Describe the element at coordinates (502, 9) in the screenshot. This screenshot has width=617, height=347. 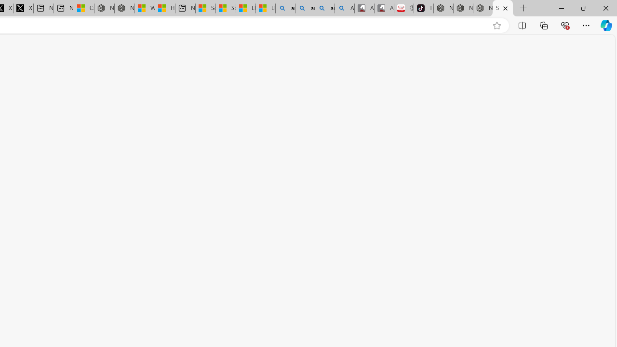
I see `Settings` at that location.